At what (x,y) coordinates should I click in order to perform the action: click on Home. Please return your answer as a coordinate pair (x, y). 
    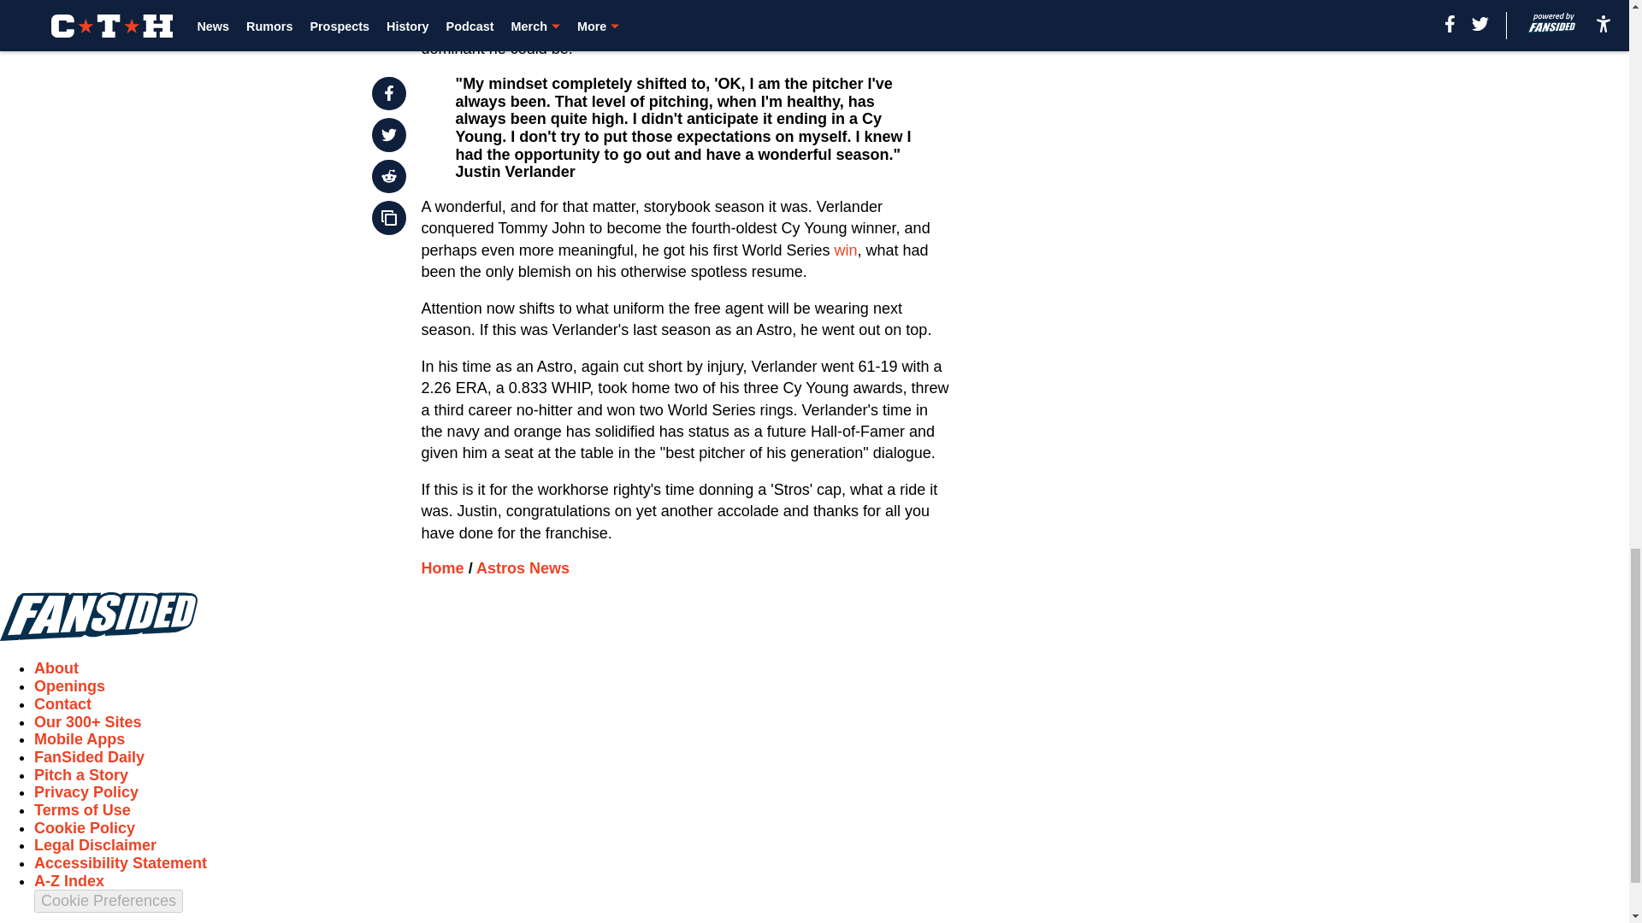
    Looking at the image, I should click on (443, 567).